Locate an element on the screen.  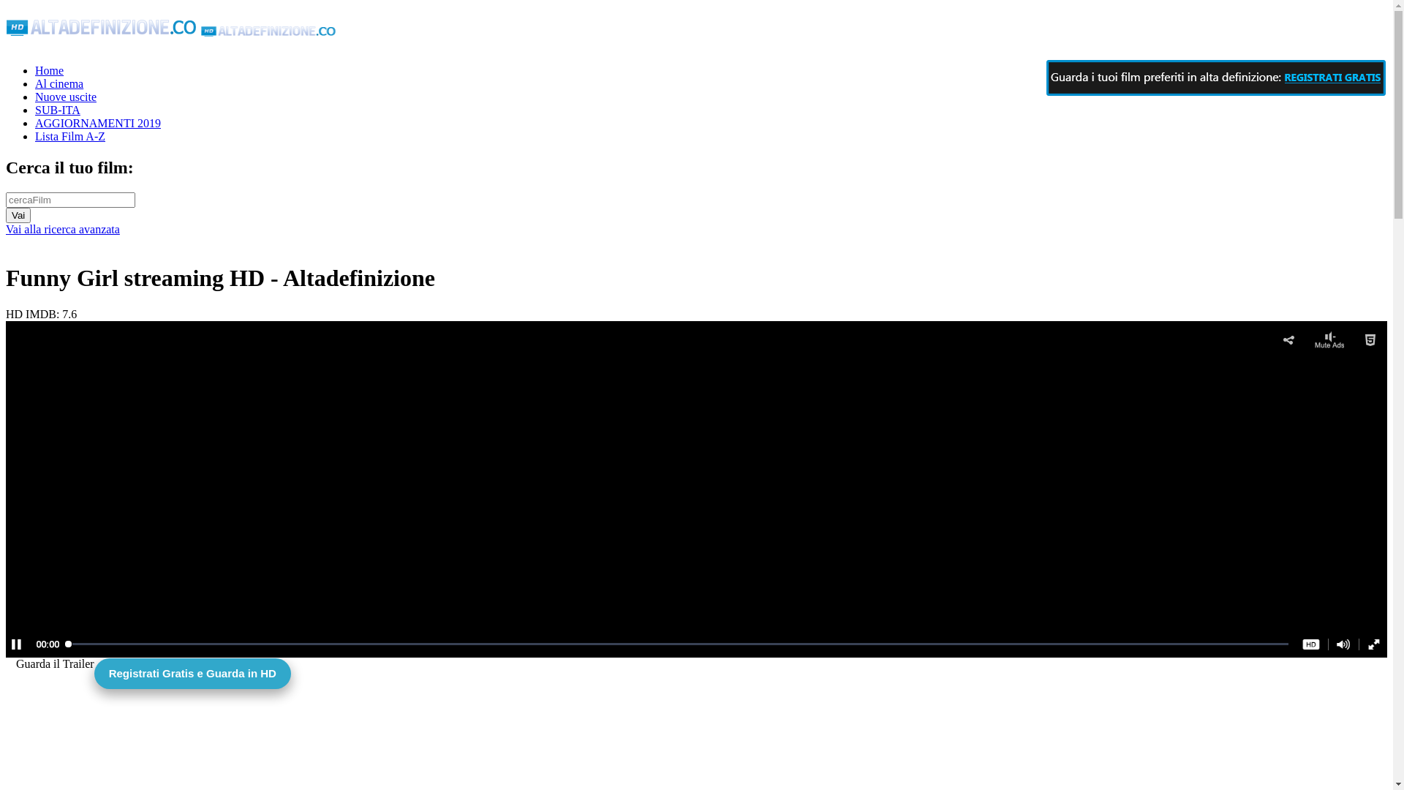
AGGIORNAMENTI 2019 is located at coordinates (98, 123).